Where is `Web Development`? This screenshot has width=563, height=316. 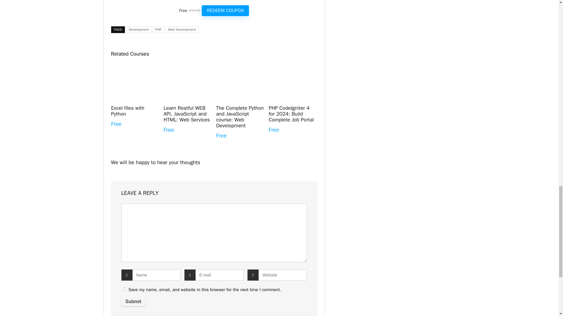
Web Development is located at coordinates (182, 30).